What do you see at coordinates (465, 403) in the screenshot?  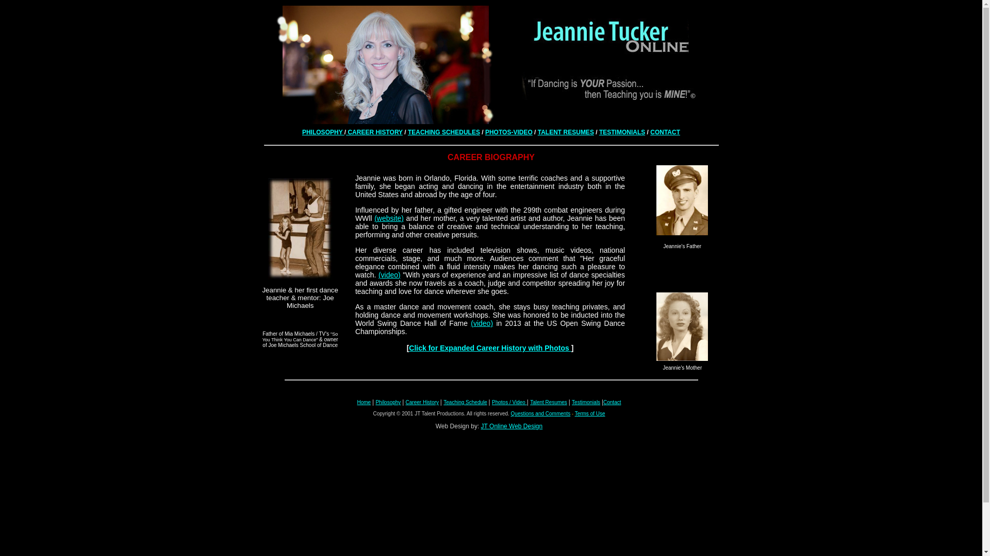 I see `Teaching Schedule` at bounding box center [465, 403].